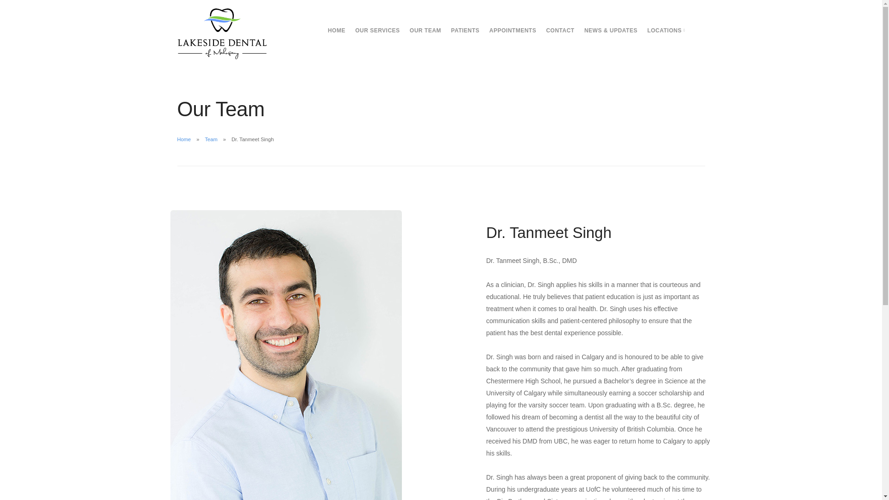 This screenshot has height=500, width=889. Describe the element at coordinates (465, 31) in the screenshot. I see `PATIENTS` at that location.